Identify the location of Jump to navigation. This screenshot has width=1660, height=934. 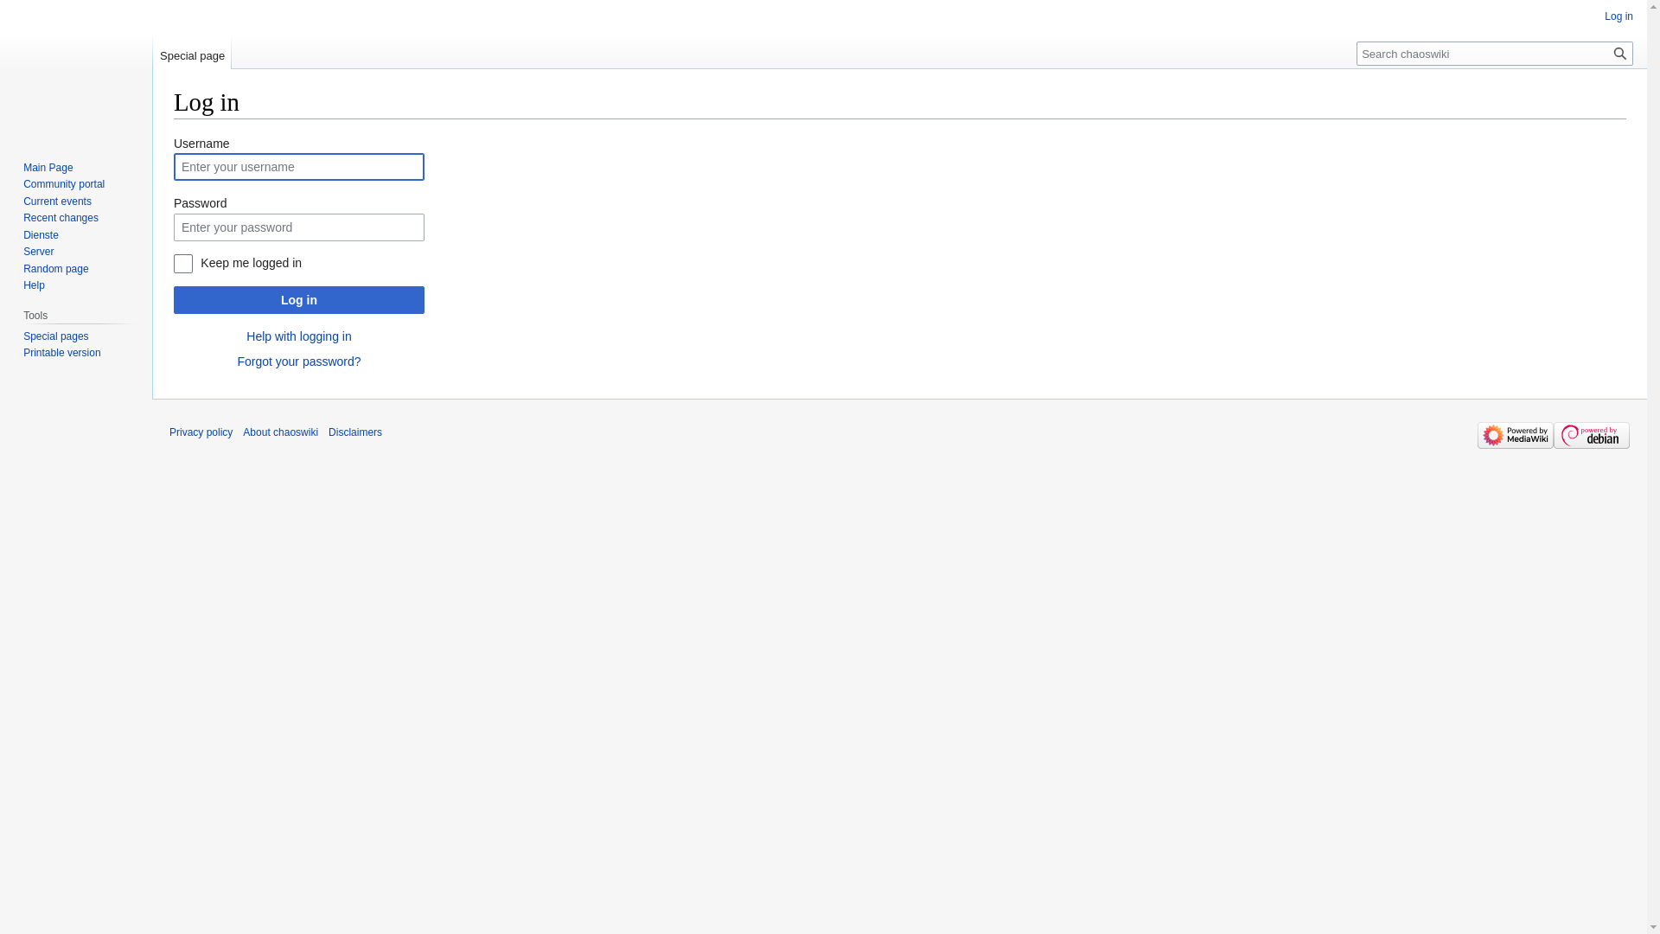
(173, 133).